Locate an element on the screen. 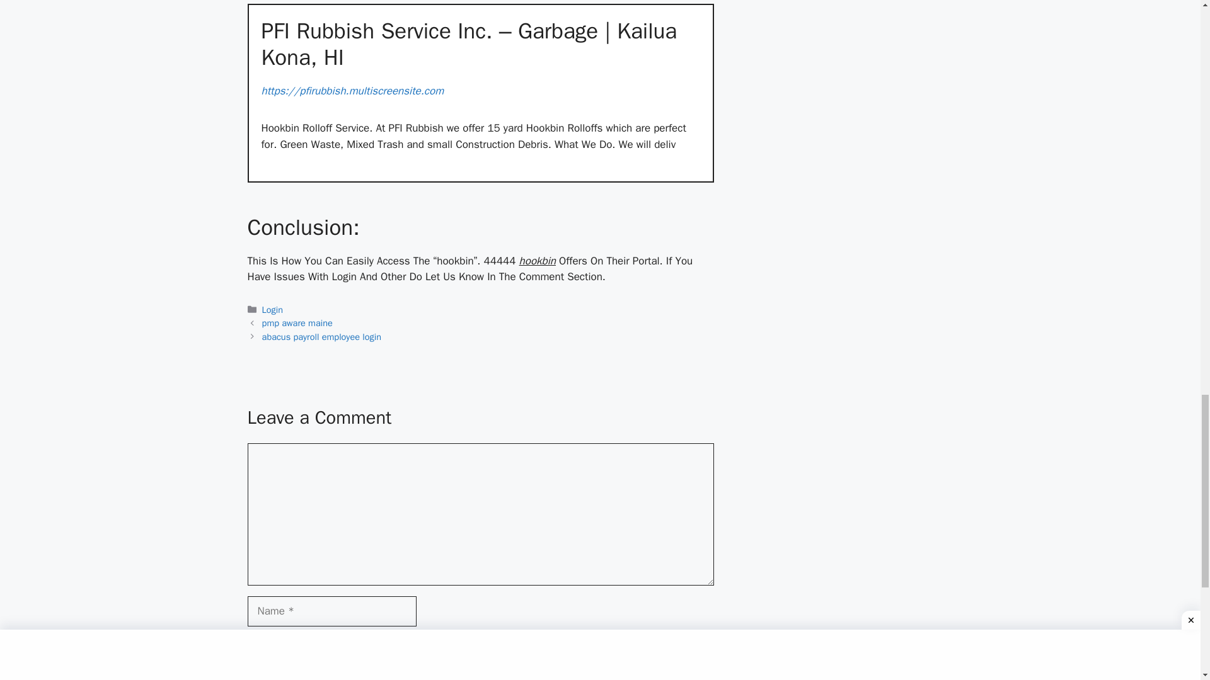 The image size is (1210, 680). pmp aware maine is located at coordinates (297, 322).